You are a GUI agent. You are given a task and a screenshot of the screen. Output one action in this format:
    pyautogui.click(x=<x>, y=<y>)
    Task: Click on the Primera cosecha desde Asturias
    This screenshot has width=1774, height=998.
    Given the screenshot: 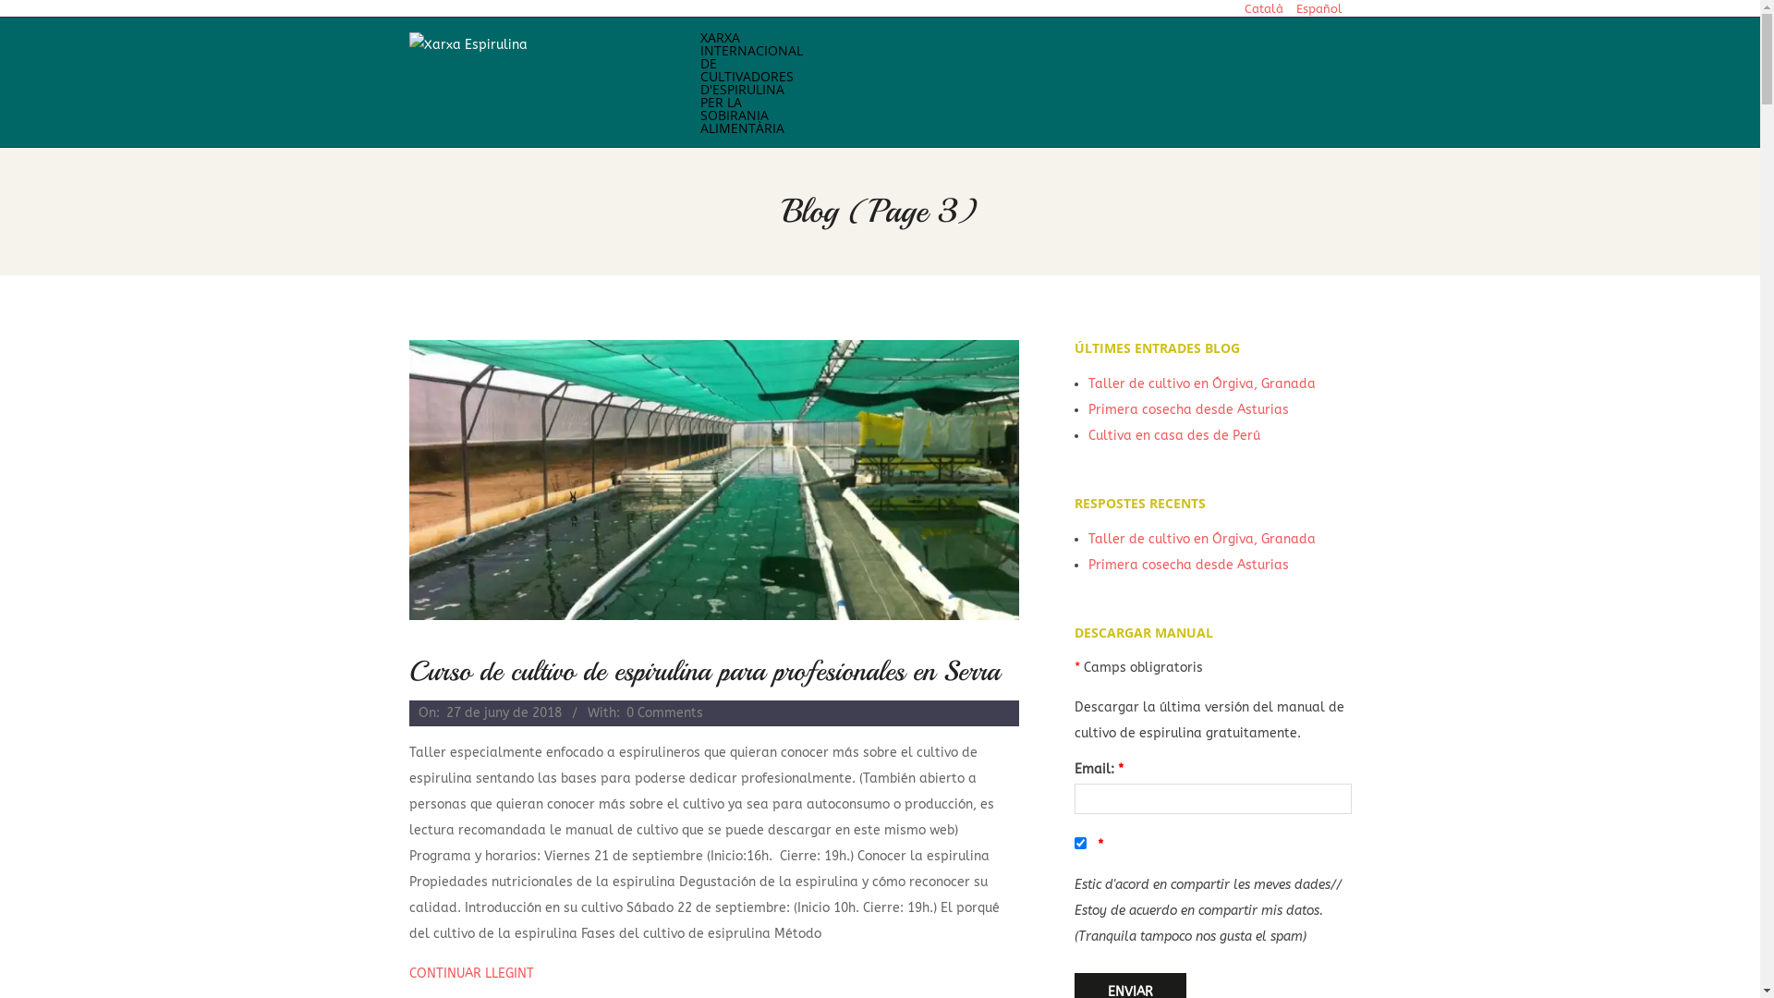 What is the action you would take?
    pyautogui.click(x=1188, y=410)
    